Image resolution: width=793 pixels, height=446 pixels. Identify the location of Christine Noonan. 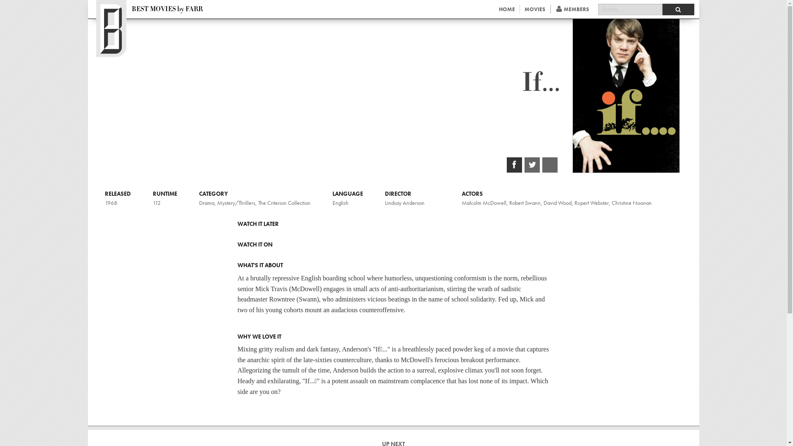
(631, 202).